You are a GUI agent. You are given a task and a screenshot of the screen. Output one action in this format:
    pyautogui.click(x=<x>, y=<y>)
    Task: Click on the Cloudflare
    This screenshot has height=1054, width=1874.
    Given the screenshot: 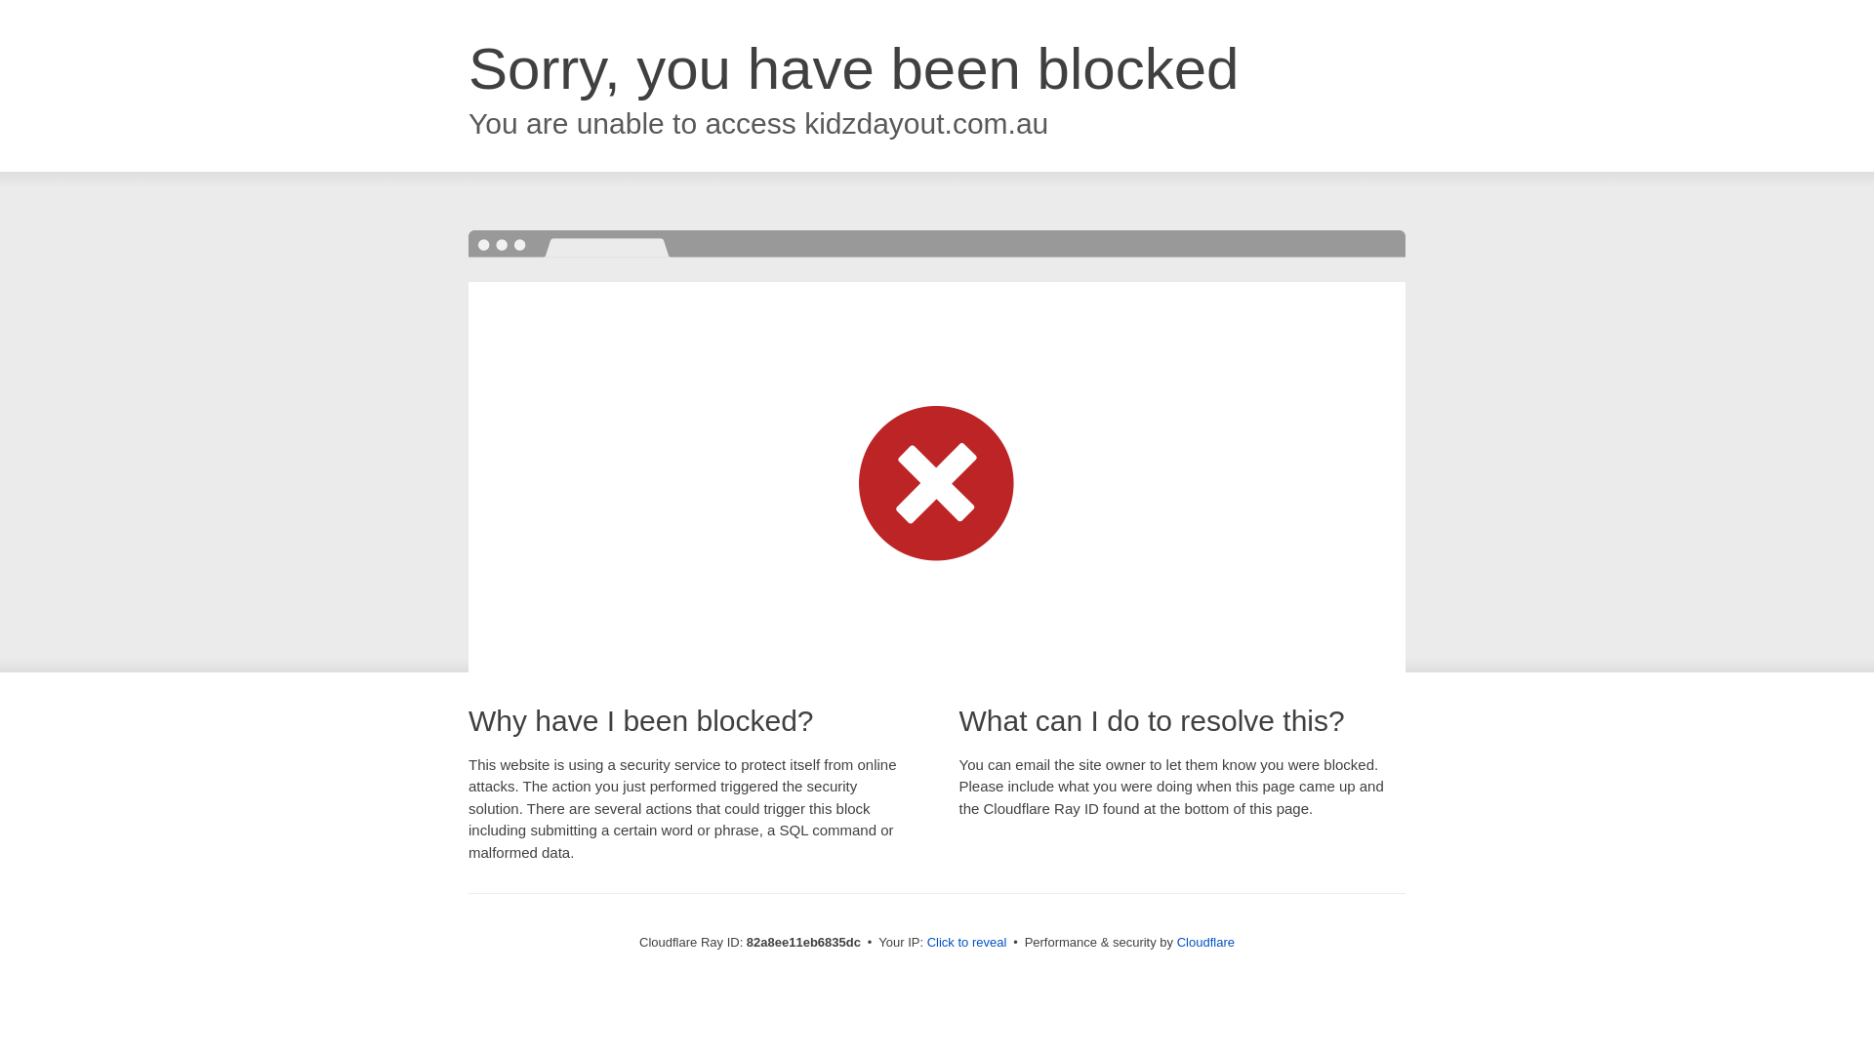 What is the action you would take?
    pyautogui.click(x=1206, y=943)
    